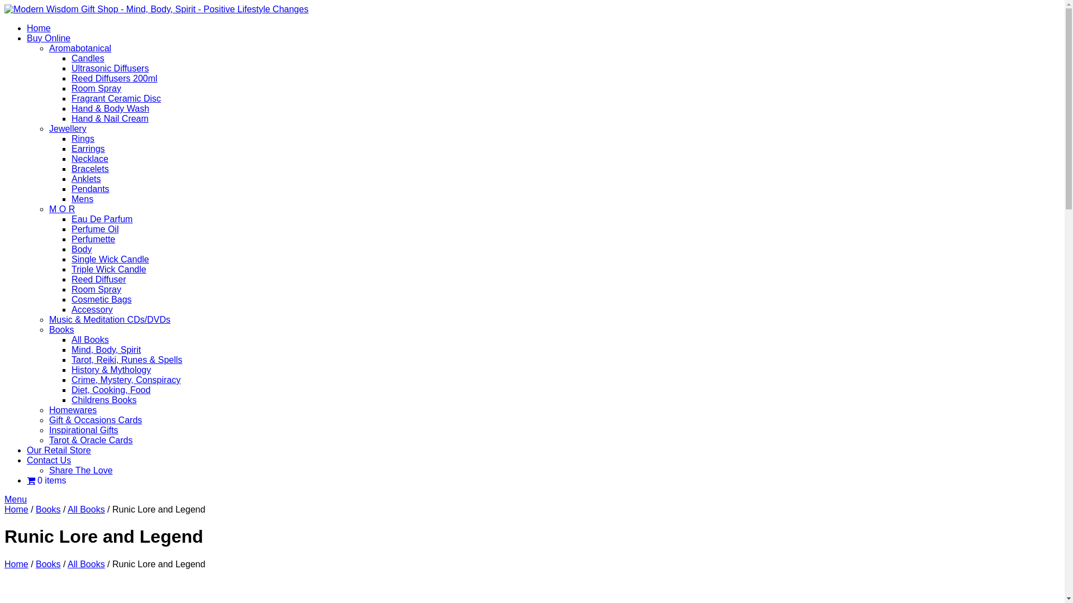 This screenshot has width=1073, height=603. I want to click on All Books, so click(86, 509).